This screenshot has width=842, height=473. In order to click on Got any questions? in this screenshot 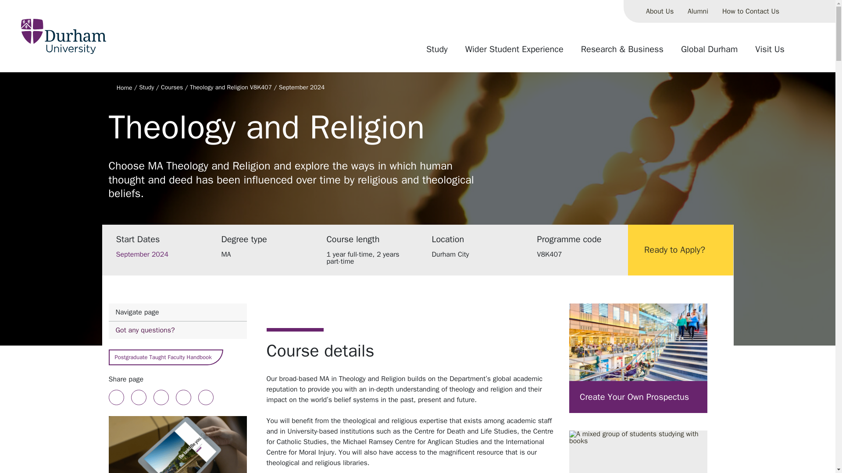, I will do `click(177, 330)`.